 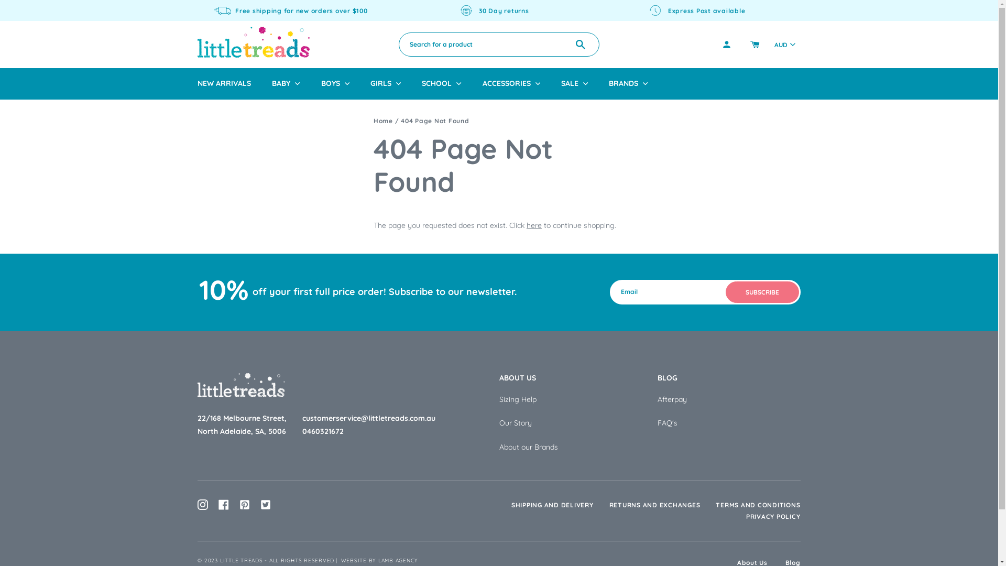 I want to click on Sizing Help, so click(x=570, y=400).